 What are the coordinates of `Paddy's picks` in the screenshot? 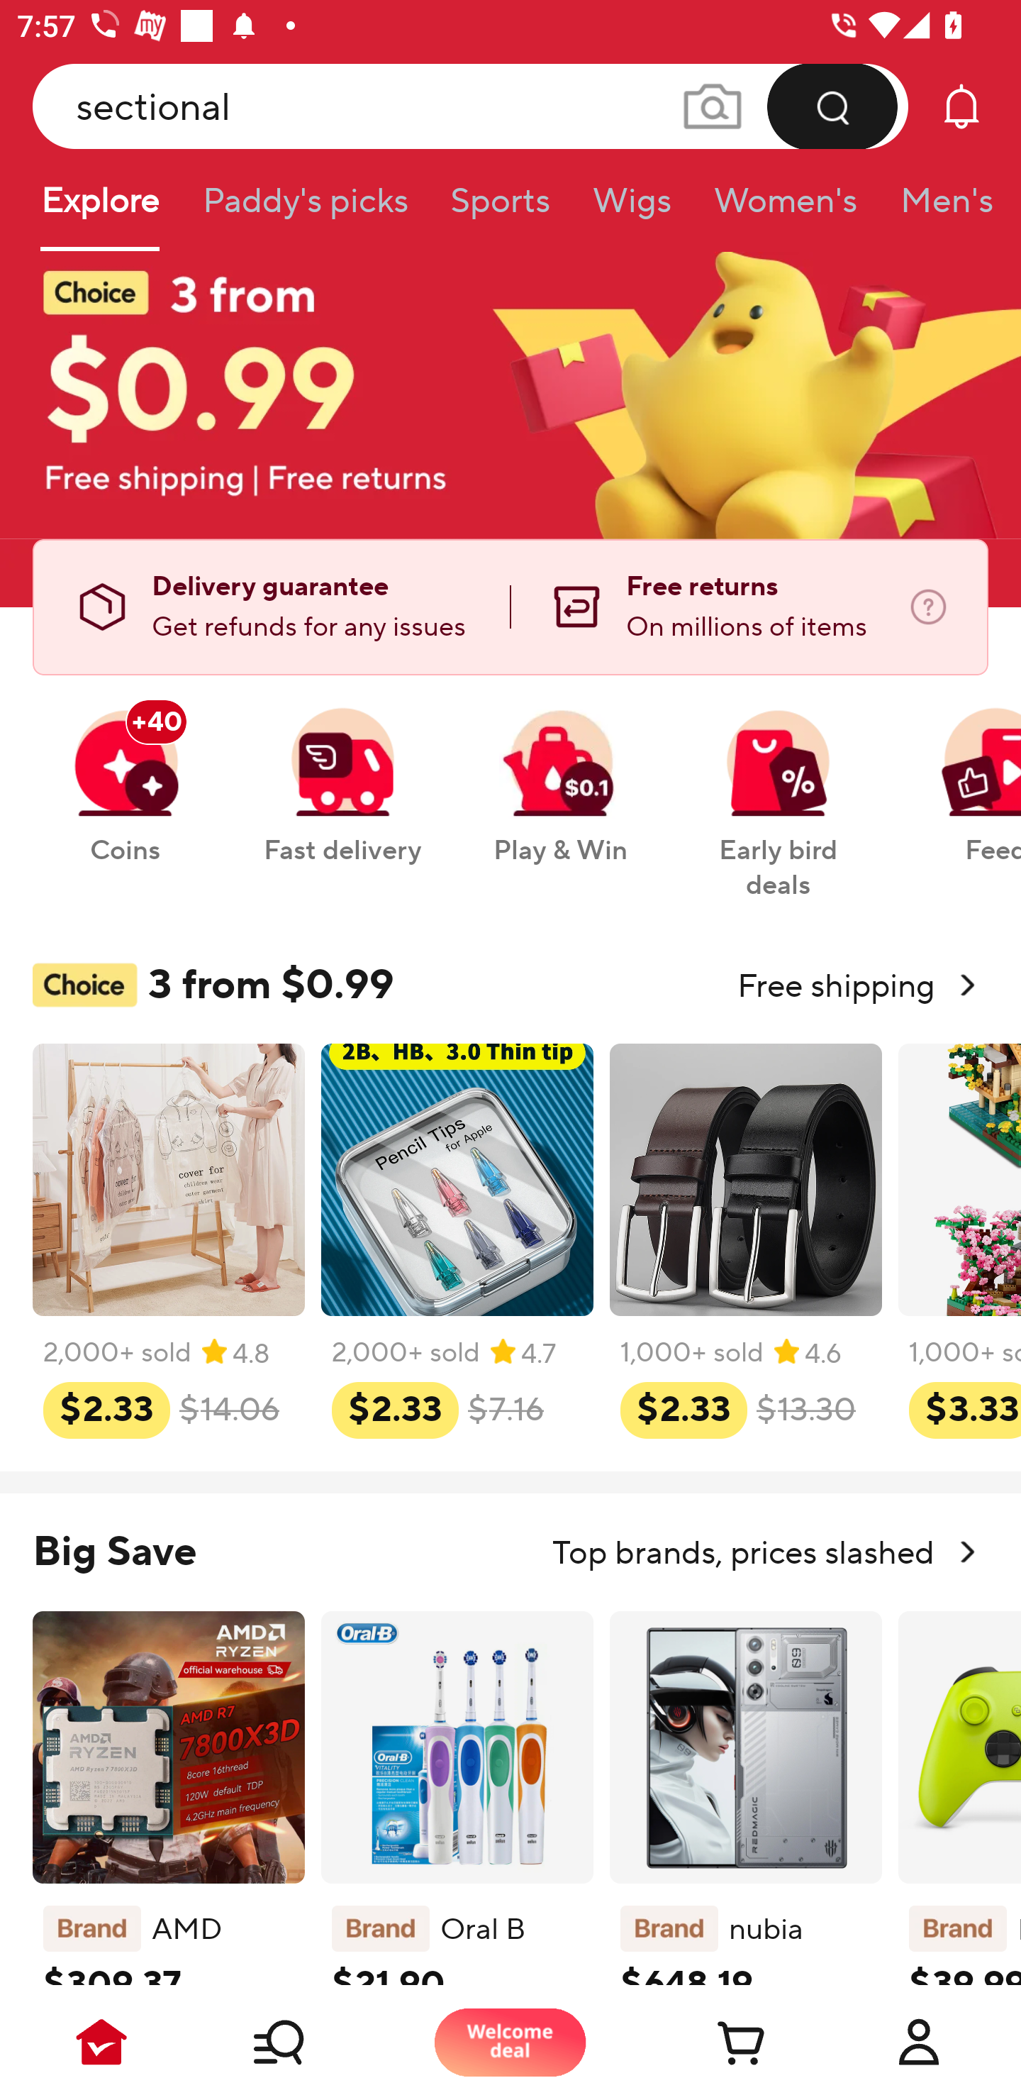 It's located at (304, 209).